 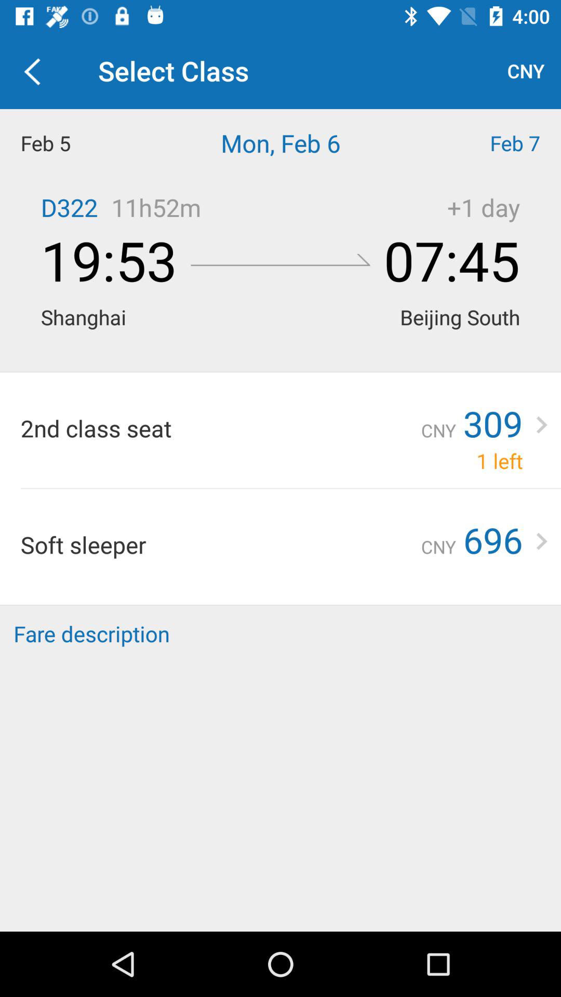 What do you see at coordinates (280, 143) in the screenshot?
I see `choose the icon to the right of the feb 5 icon` at bounding box center [280, 143].